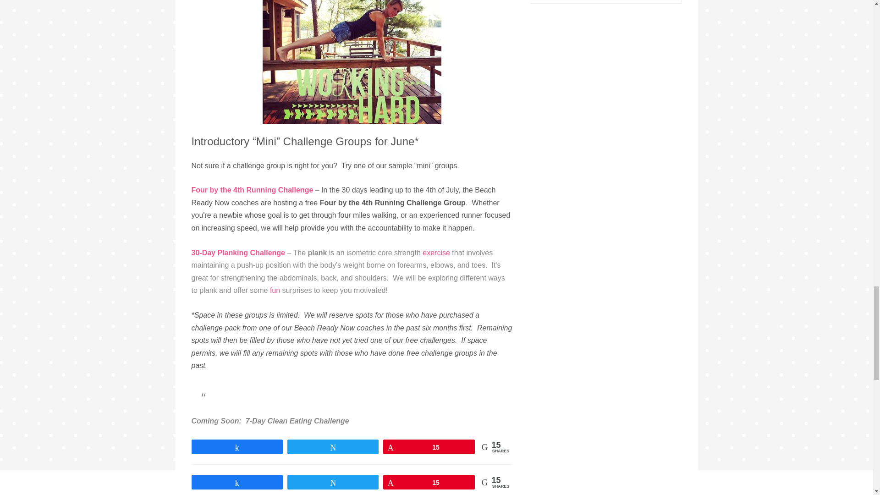 This screenshot has height=495, width=880. Describe the element at coordinates (275, 290) in the screenshot. I see `Posts tagged with fun` at that location.